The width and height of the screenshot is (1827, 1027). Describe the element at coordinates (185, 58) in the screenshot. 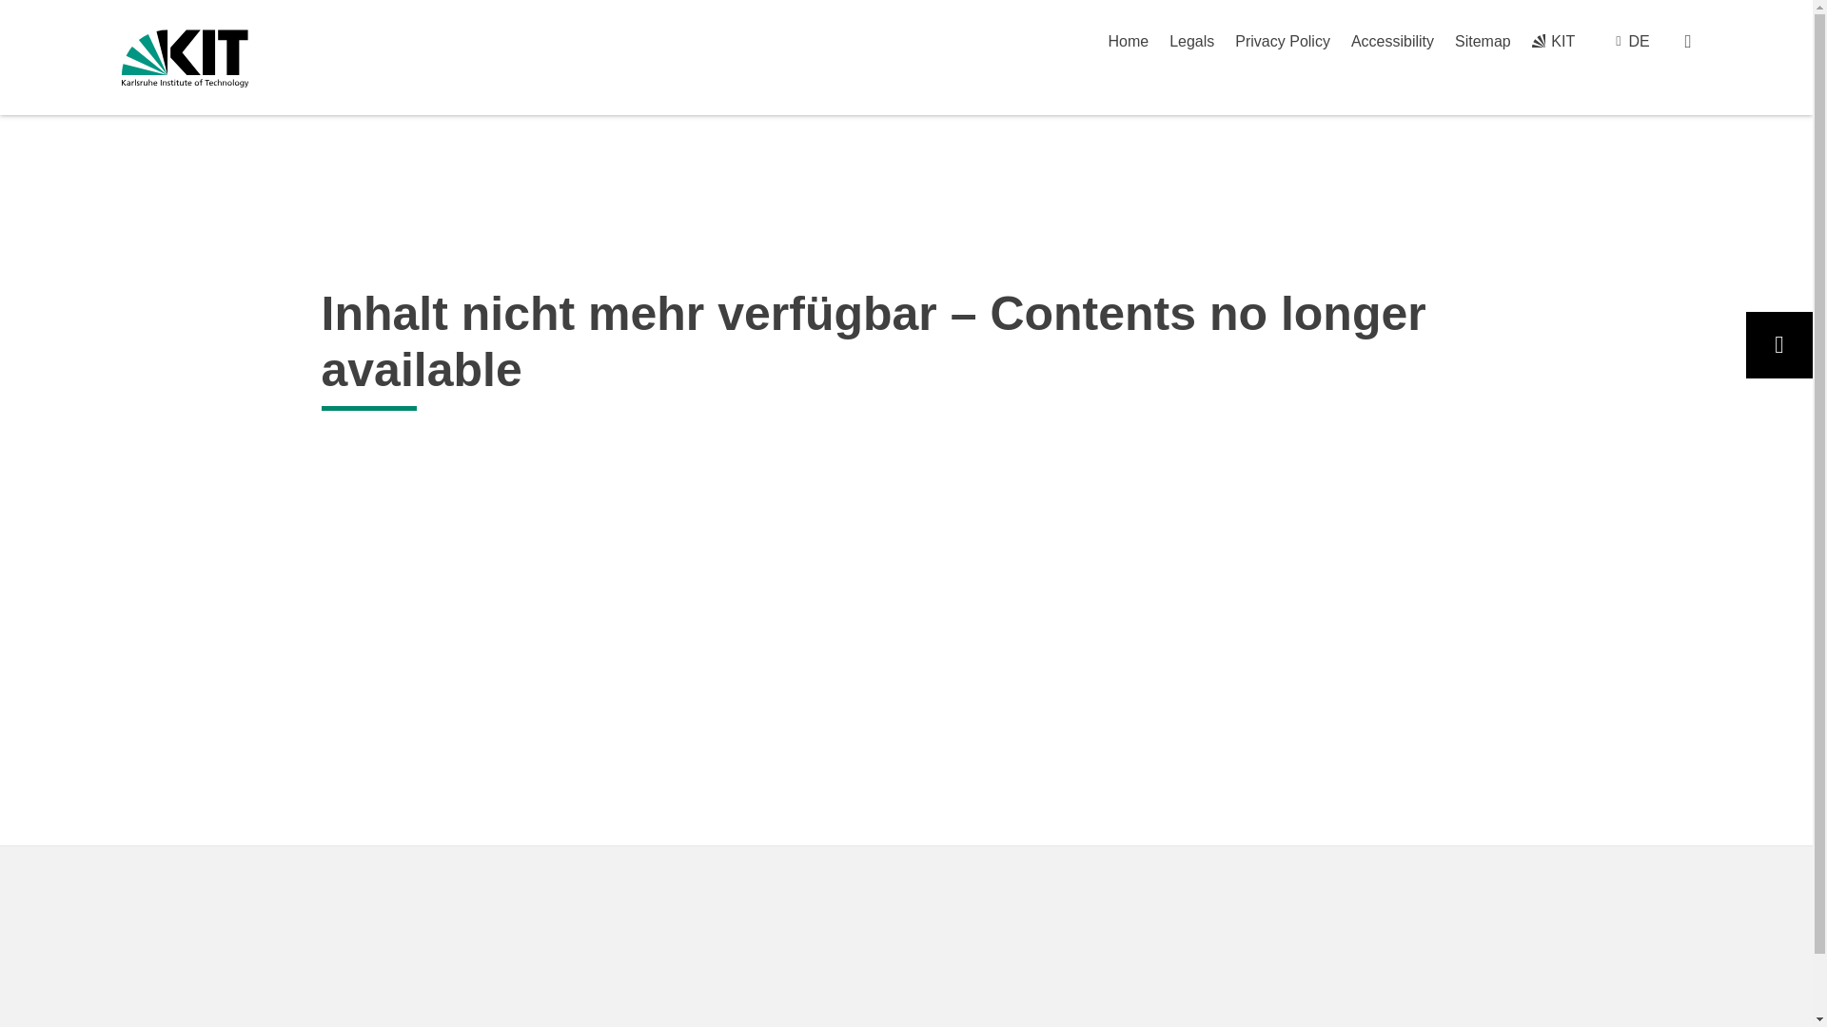

I see `KIT-Homepage` at that location.